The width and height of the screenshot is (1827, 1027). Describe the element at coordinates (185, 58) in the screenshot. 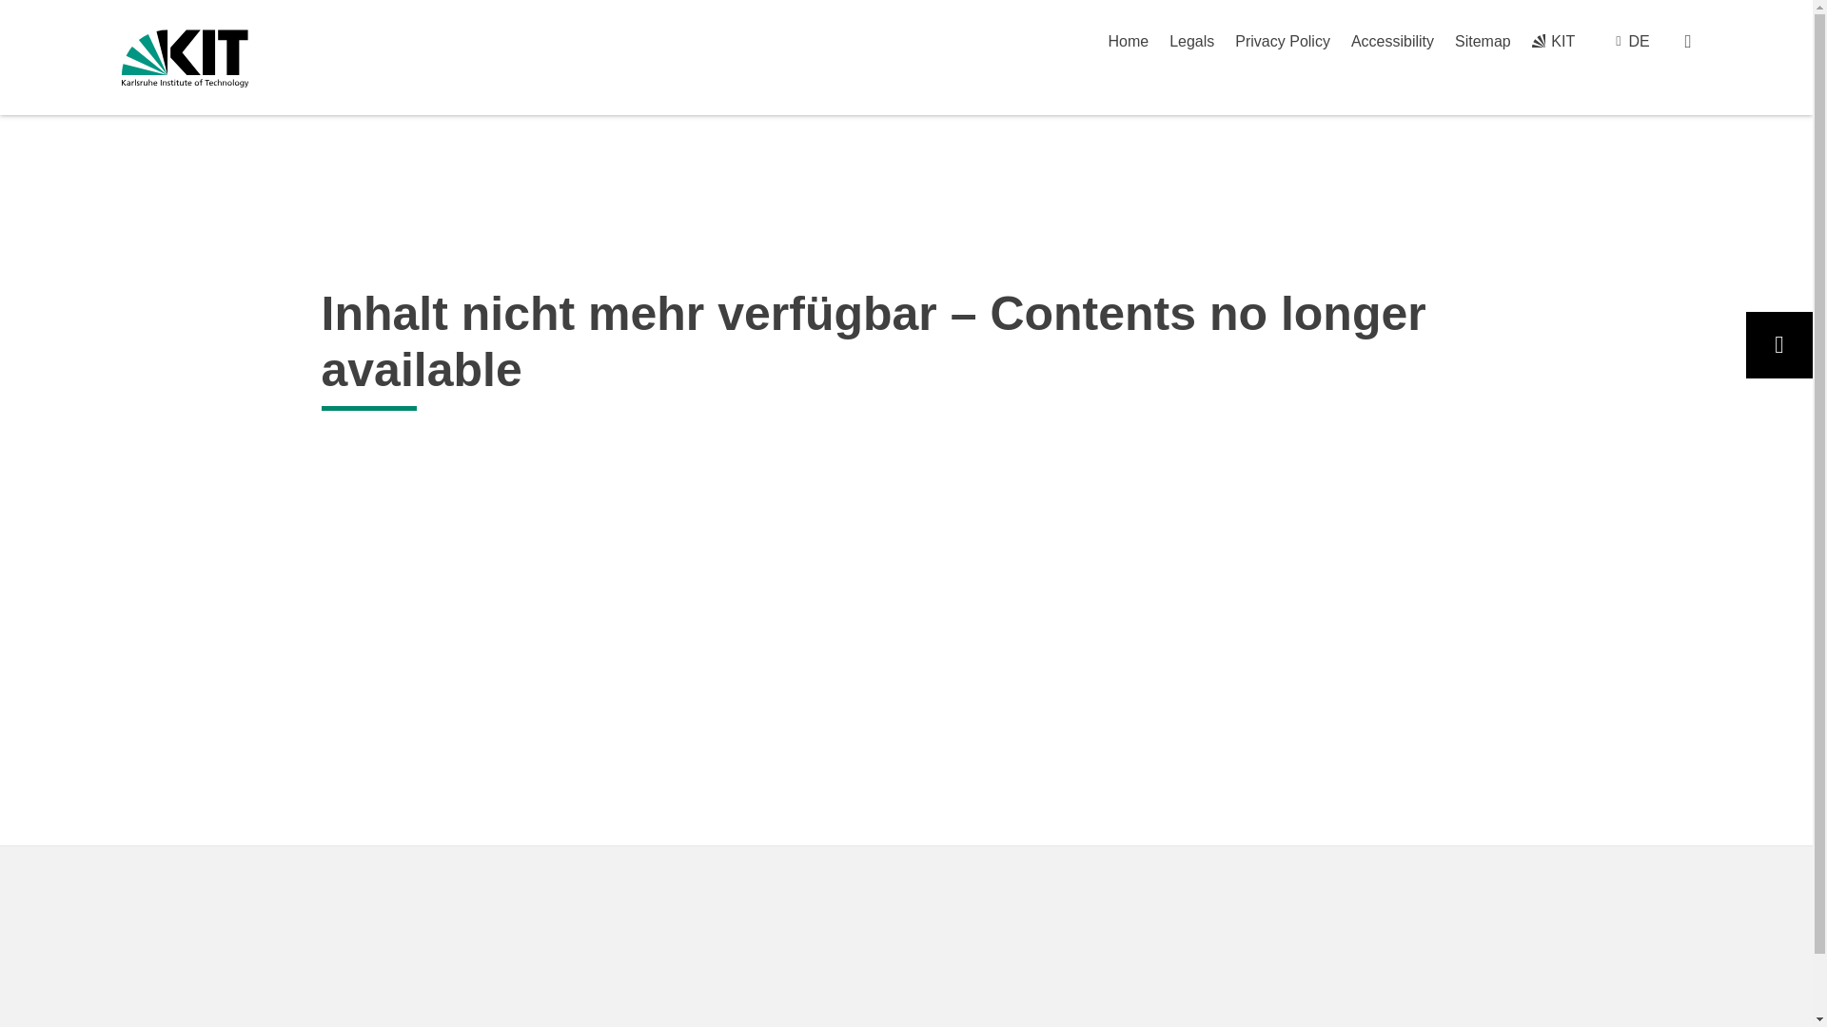

I see `KIT-Homepage` at that location.